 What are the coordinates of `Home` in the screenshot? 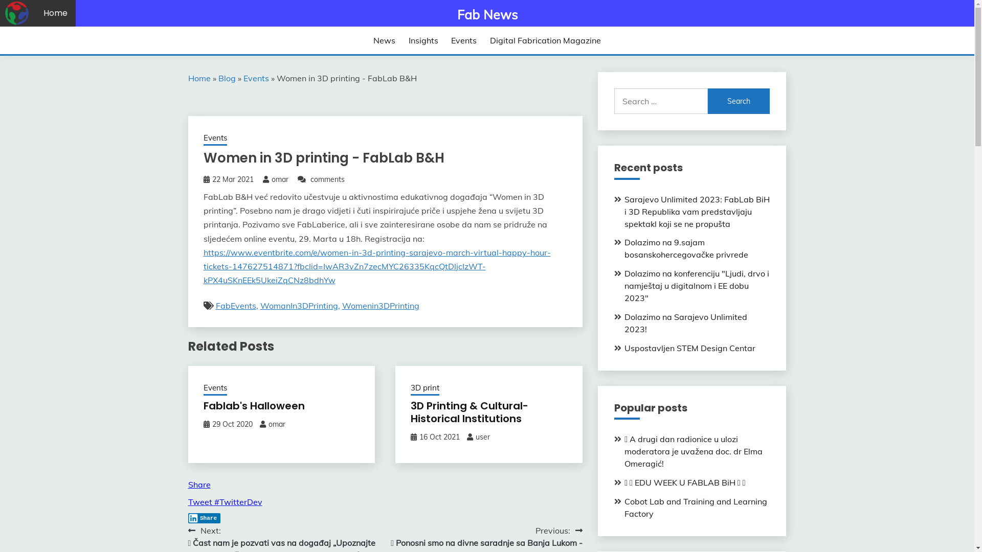 It's located at (55, 13).